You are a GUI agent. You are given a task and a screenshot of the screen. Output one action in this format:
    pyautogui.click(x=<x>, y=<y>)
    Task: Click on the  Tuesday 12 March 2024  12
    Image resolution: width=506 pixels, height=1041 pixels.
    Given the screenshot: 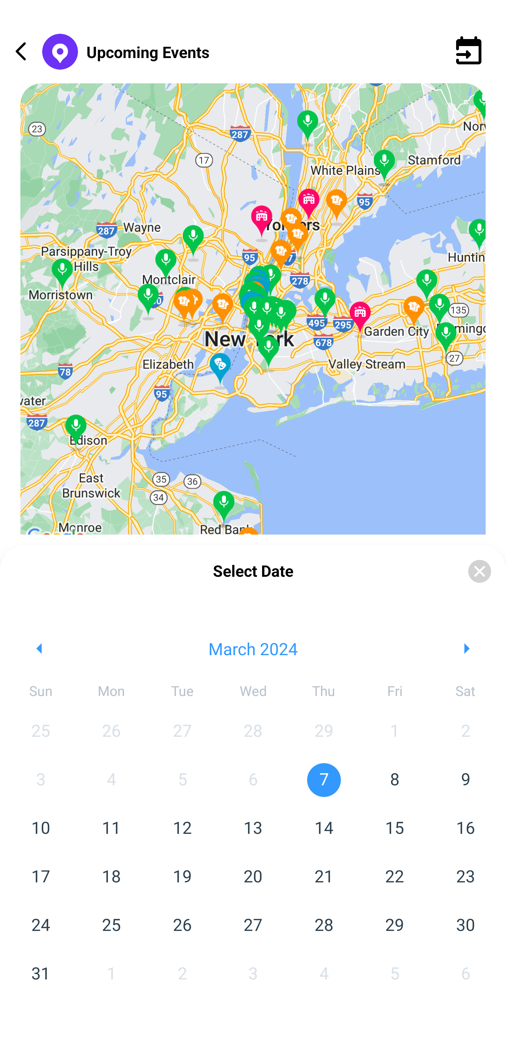 What is the action you would take?
    pyautogui.click(x=182, y=829)
    